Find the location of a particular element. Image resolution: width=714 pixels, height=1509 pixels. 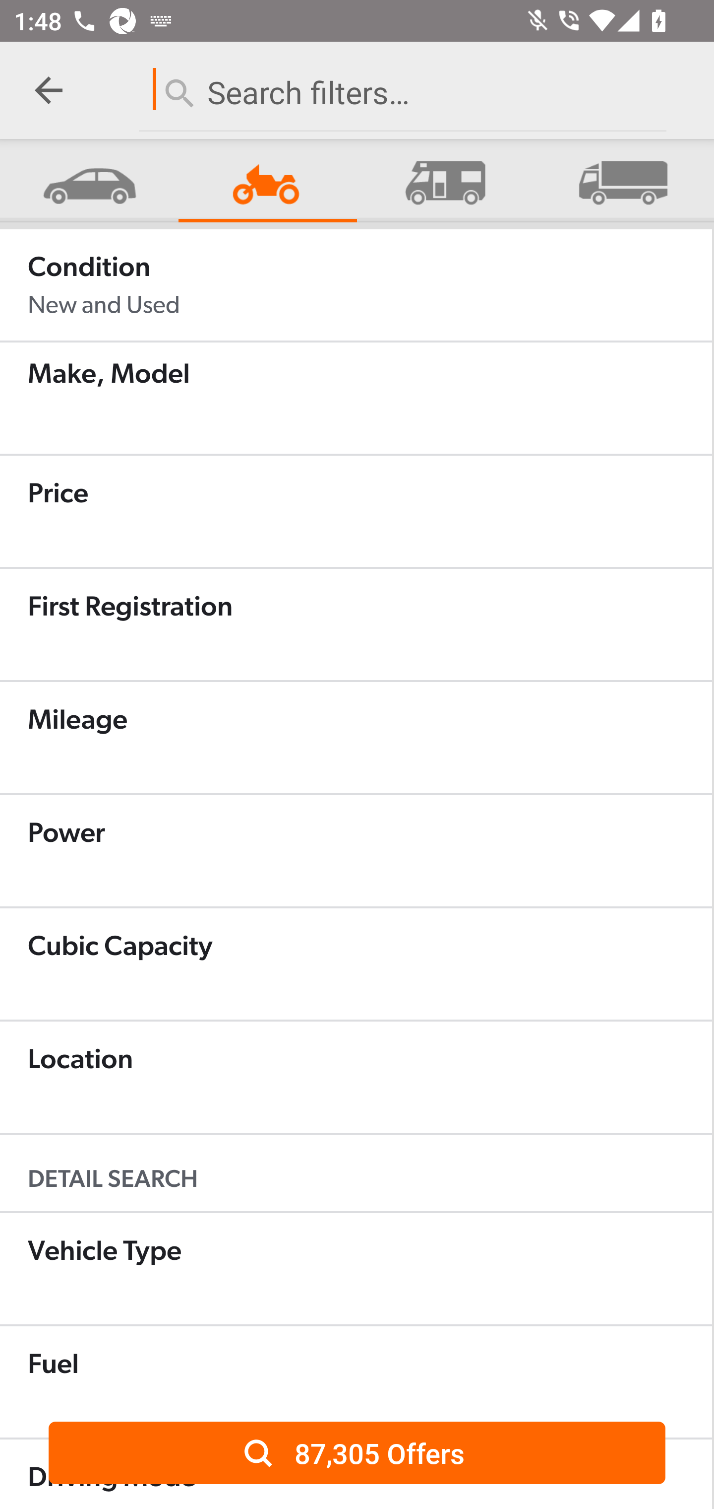

Fuel is located at coordinates (356, 1382).